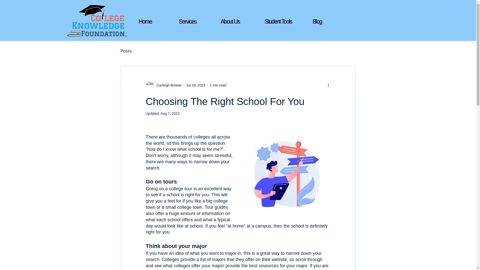 This screenshot has height=270, width=480. I want to click on Home, so click(156, 21).